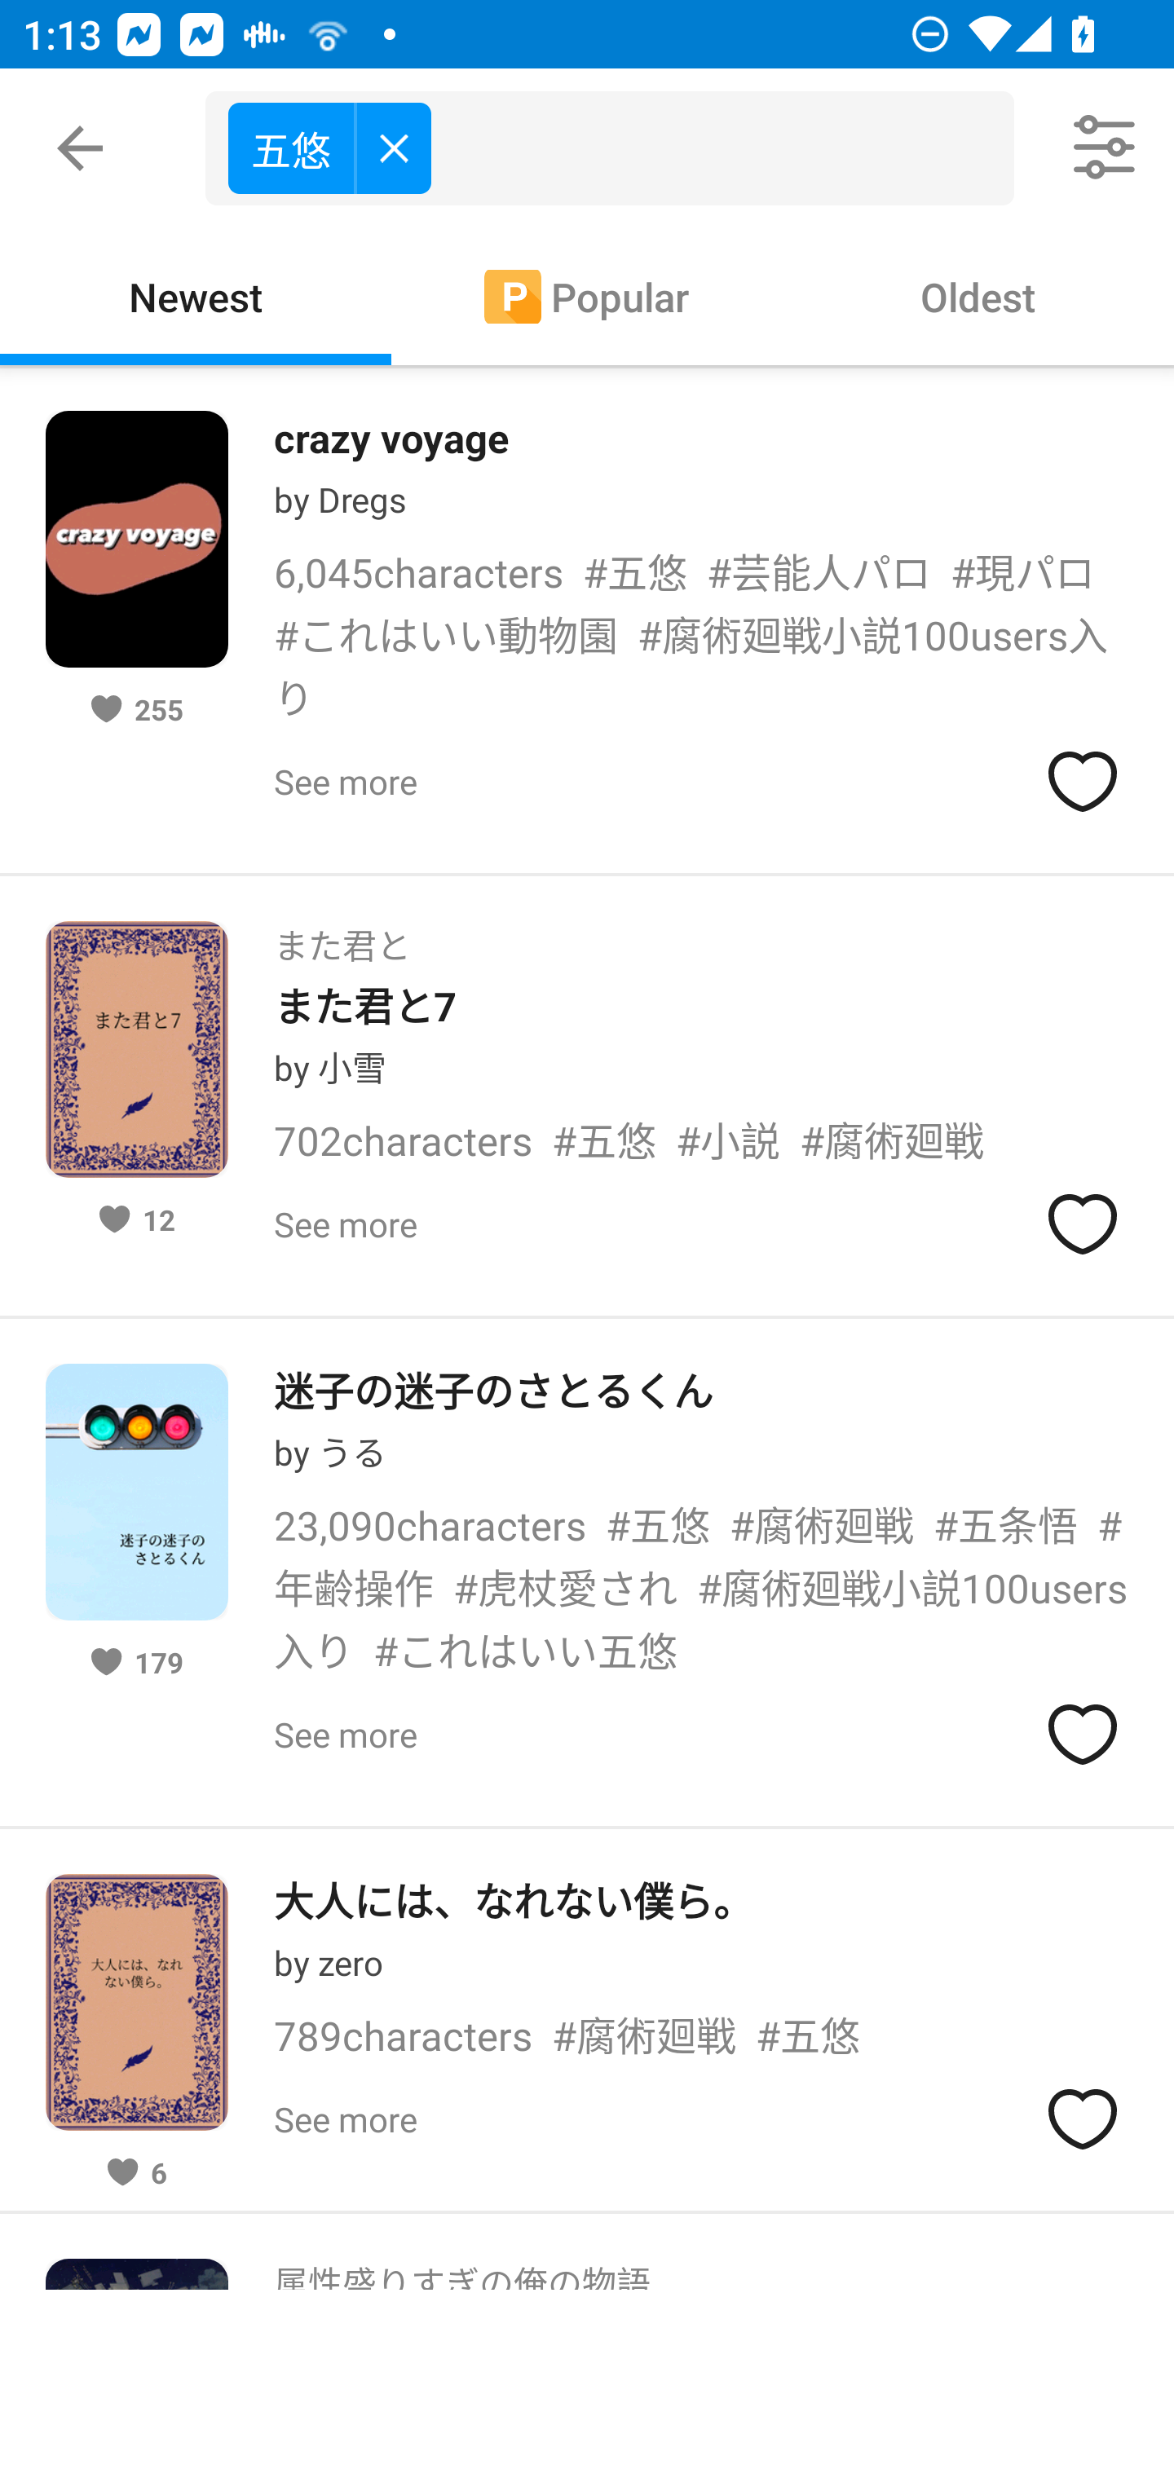 This screenshot has width=1174, height=2478. What do you see at coordinates (978, 295) in the screenshot?
I see `Oldest` at bounding box center [978, 295].